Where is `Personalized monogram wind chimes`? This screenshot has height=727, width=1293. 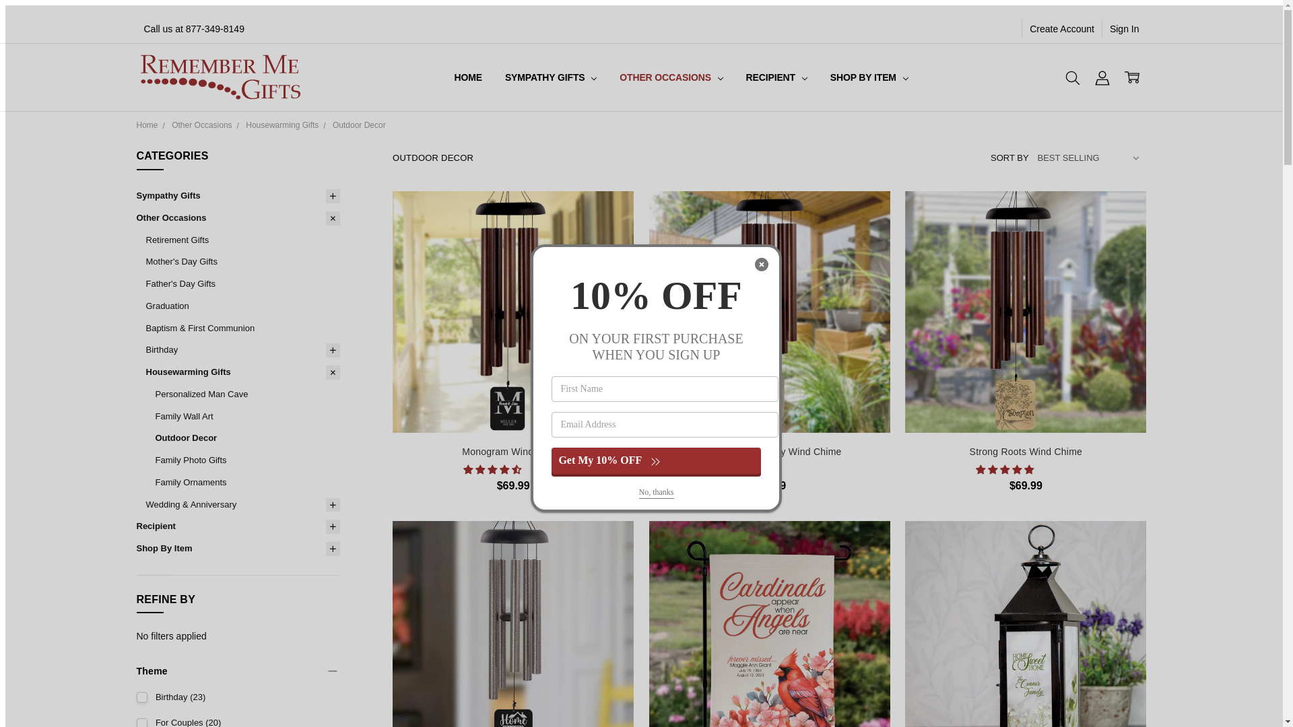
Personalized monogram wind chimes is located at coordinates (513, 311).